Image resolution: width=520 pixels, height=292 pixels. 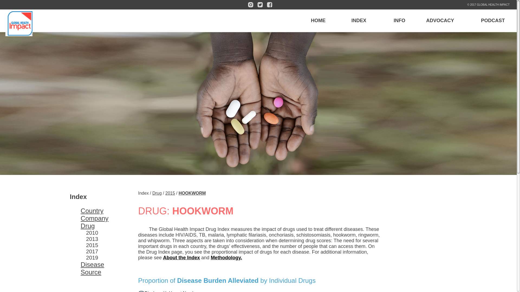 What do you see at coordinates (440, 21) in the screenshot?
I see `ADVOCACY` at bounding box center [440, 21].